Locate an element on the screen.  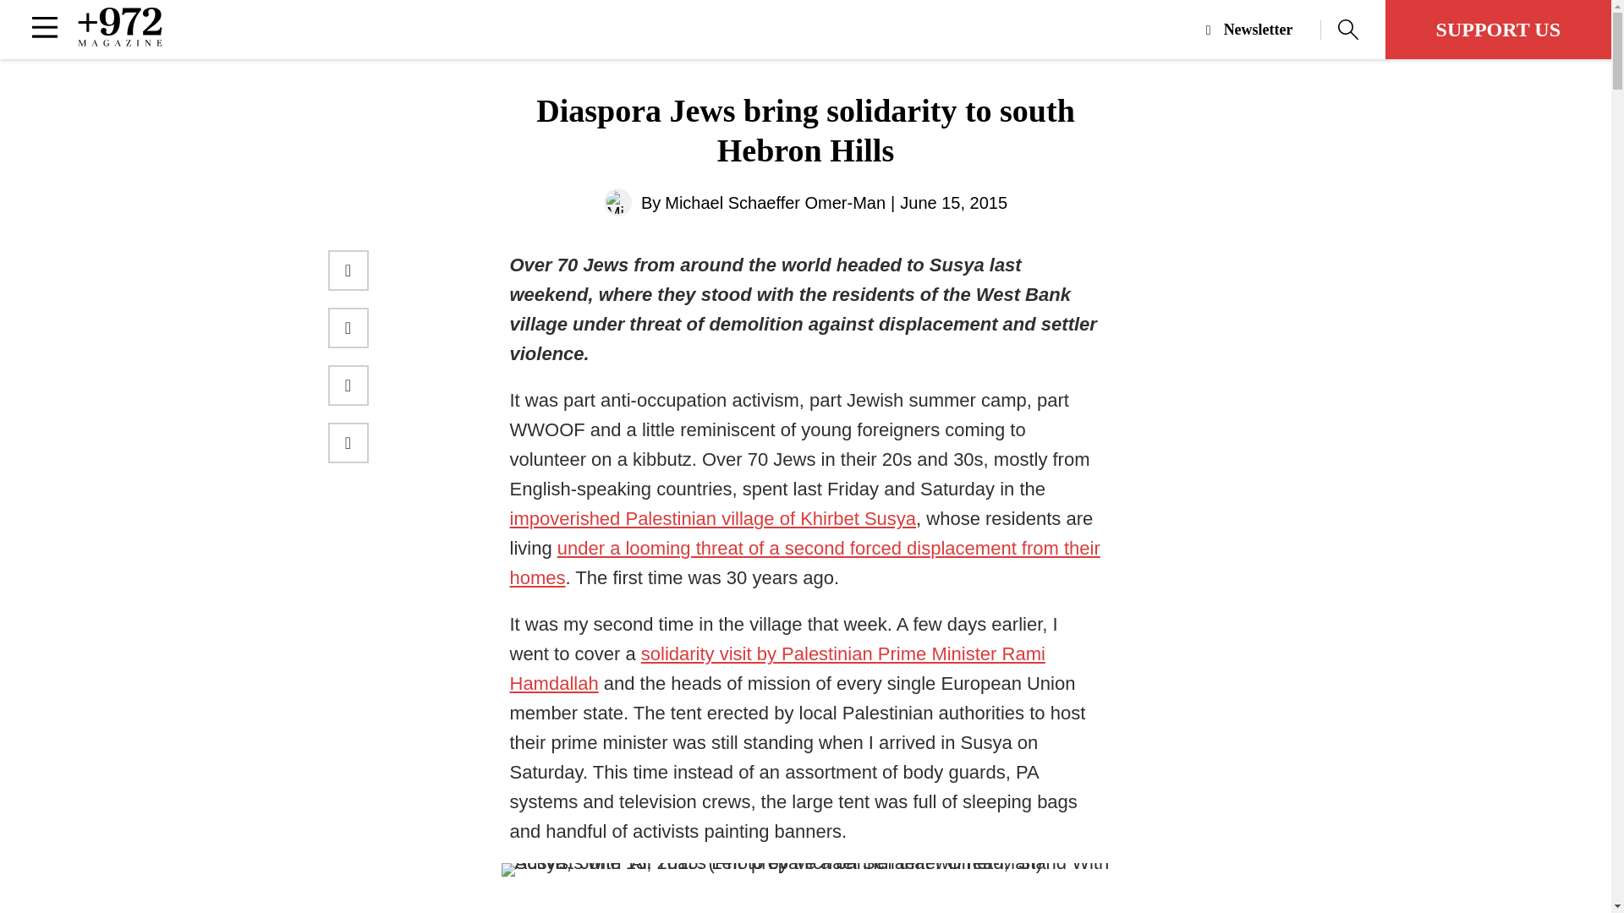
Michael Schaeffer Omer-Man is located at coordinates (775, 203).